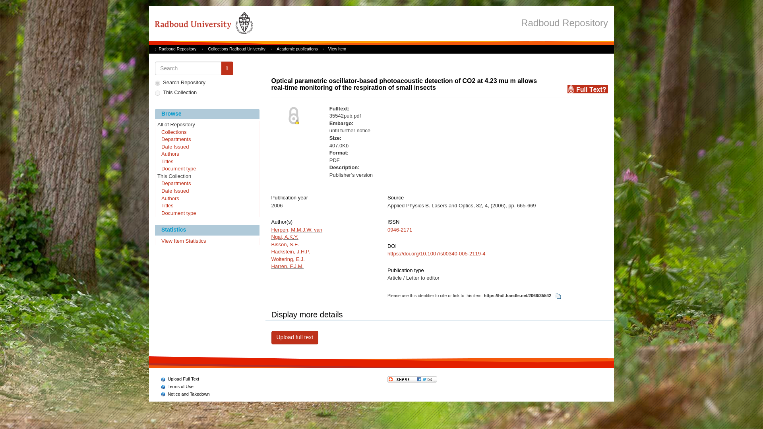 This screenshot has height=429, width=763. What do you see at coordinates (207, 199) in the screenshot?
I see `Authors` at bounding box center [207, 199].